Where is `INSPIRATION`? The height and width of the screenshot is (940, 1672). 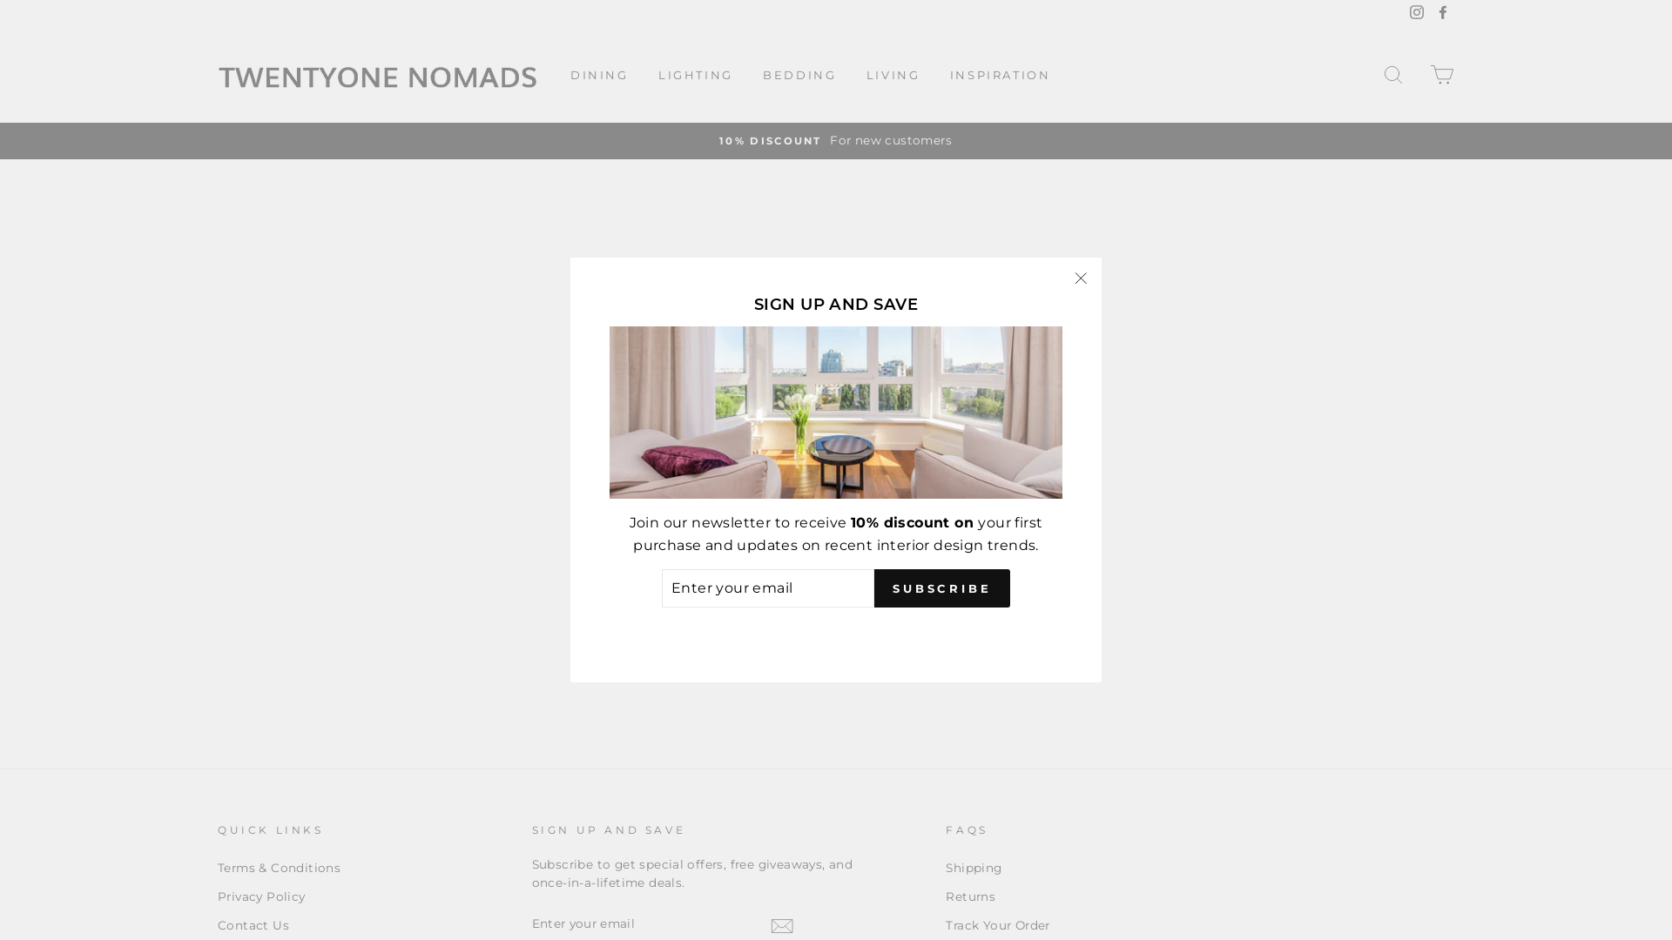
INSPIRATION is located at coordinates (1001, 75).